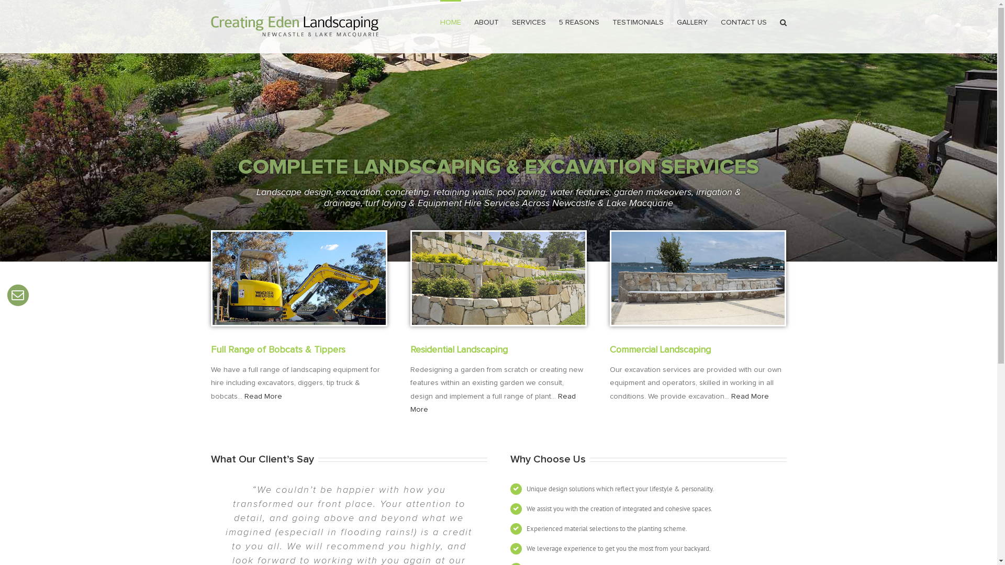 This screenshot has width=1005, height=565. What do you see at coordinates (579, 22) in the screenshot?
I see `5 REASONS` at bounding box center [579, 22].